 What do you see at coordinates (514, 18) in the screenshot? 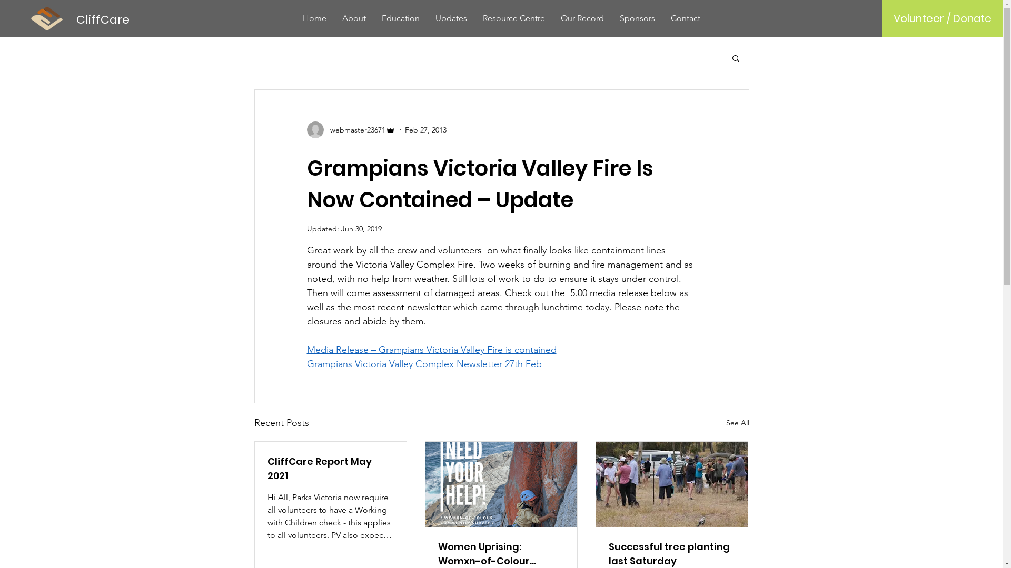
I see `Resource Centre` at bounding box center [514, 18].